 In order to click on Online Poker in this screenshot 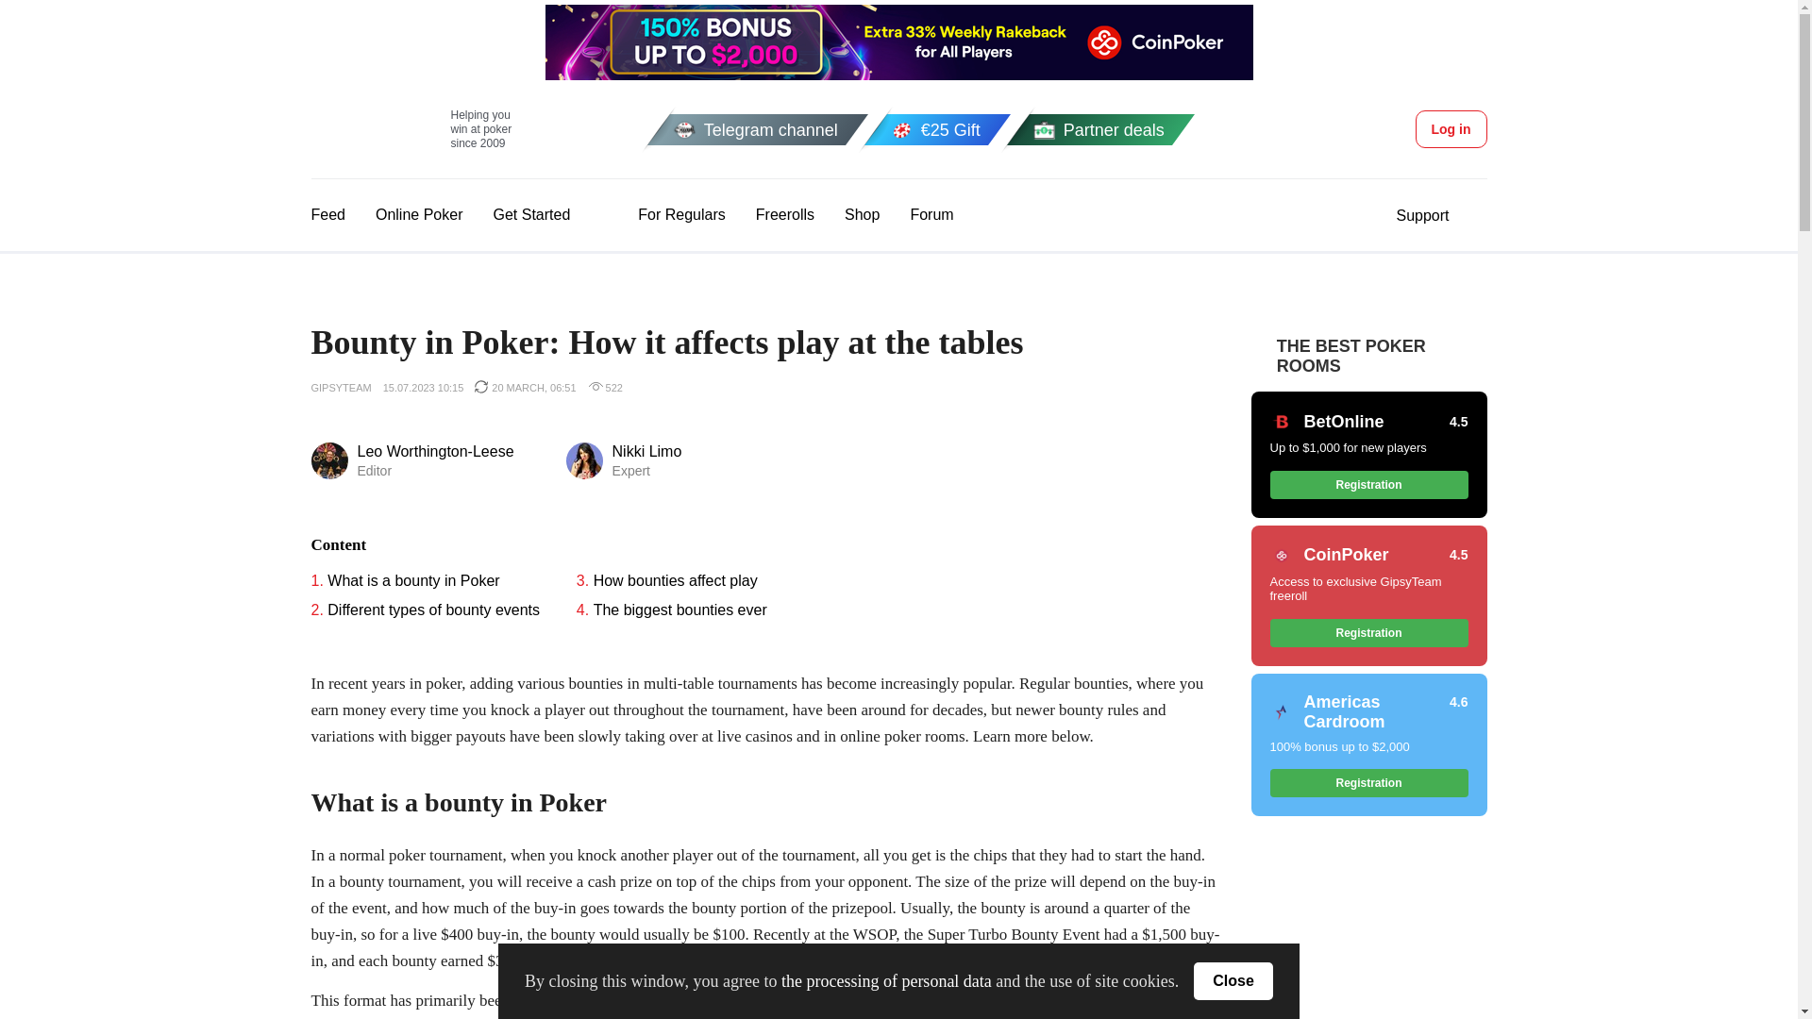, I will do `click(663, 215)`.